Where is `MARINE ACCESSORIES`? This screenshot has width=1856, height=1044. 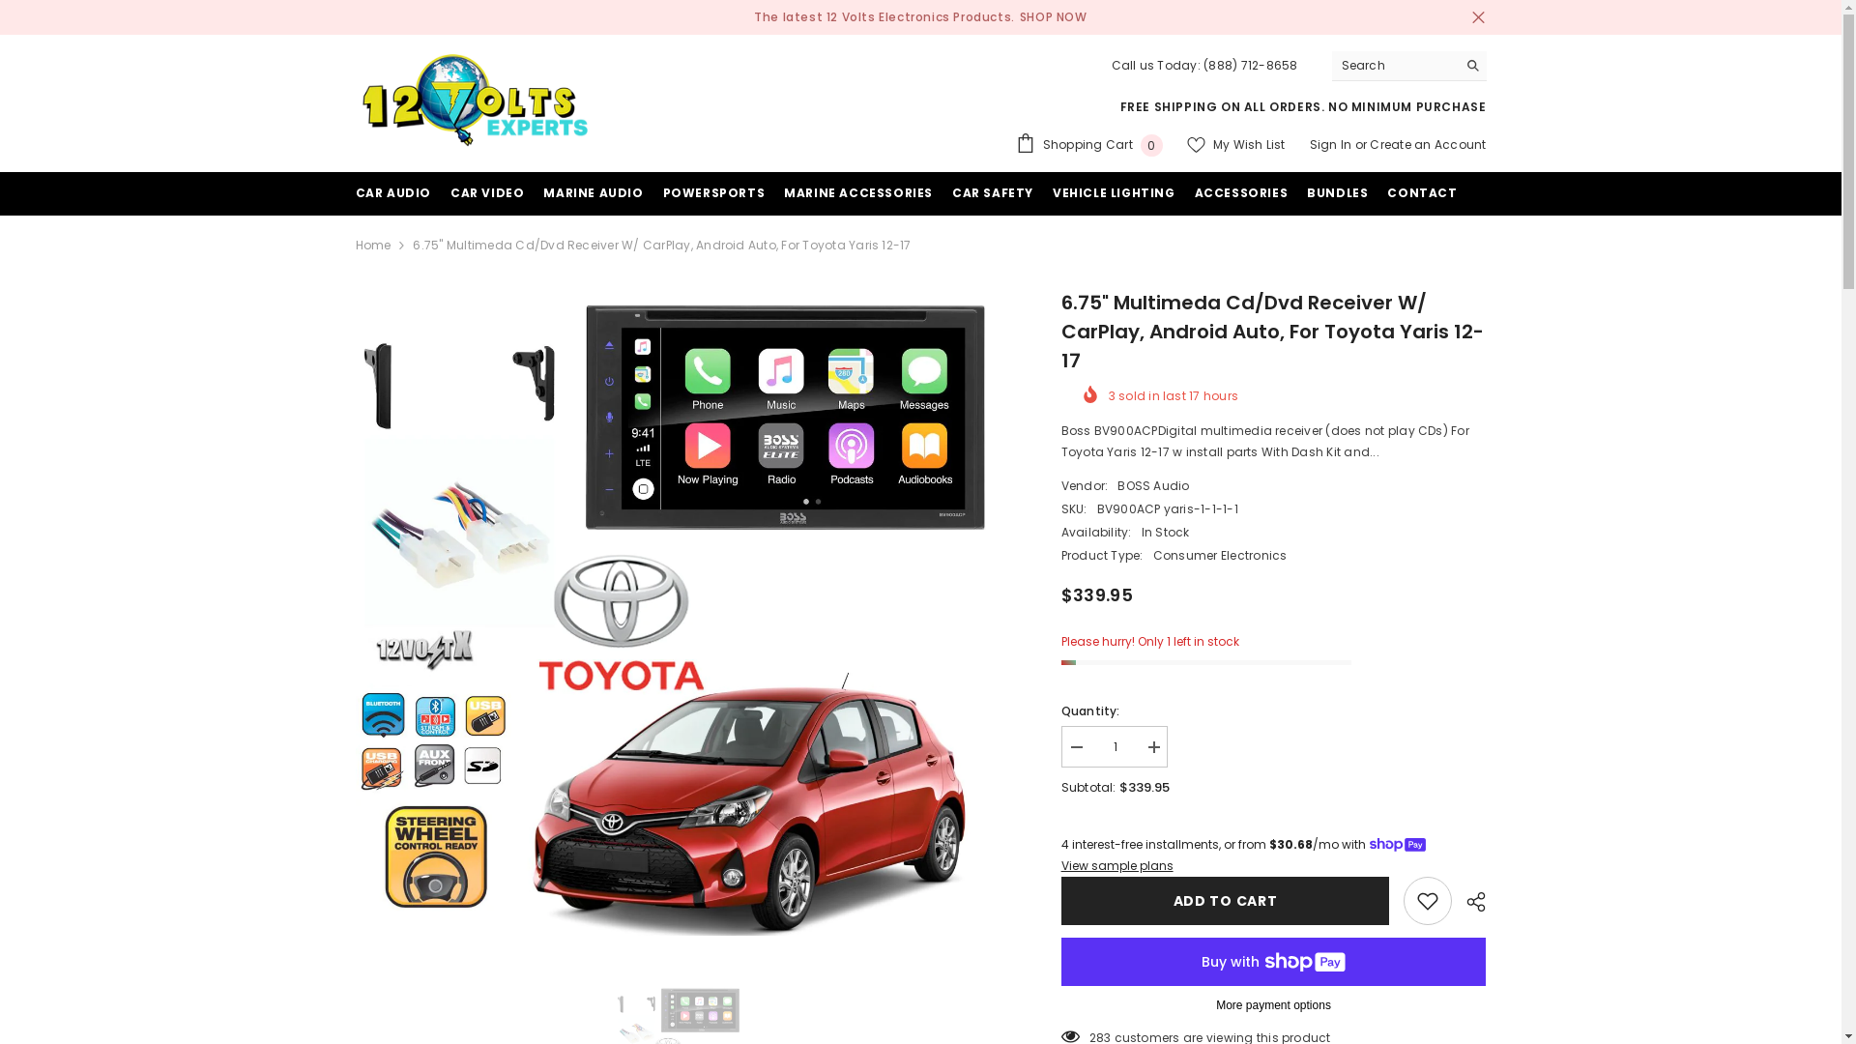 MARINE ACCESSORIES is located at coordinates (858, 199).